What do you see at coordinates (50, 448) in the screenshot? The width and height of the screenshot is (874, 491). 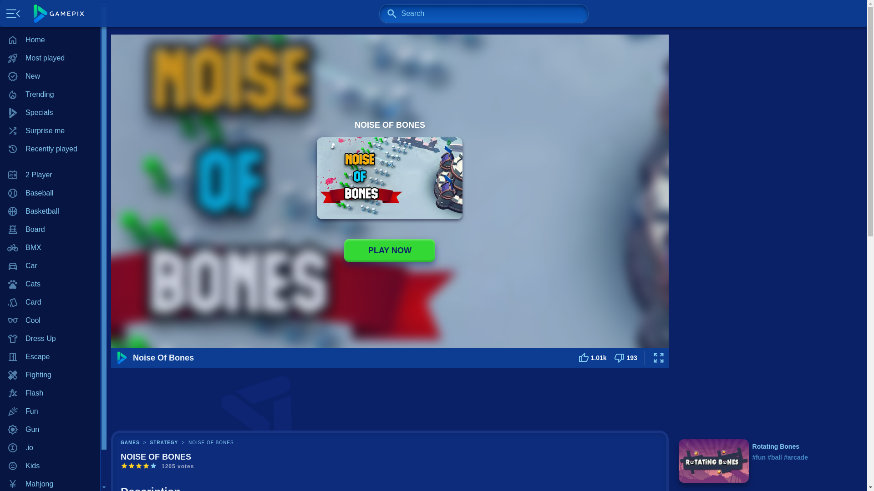 I see `.io` at bounding box center [50, 448].